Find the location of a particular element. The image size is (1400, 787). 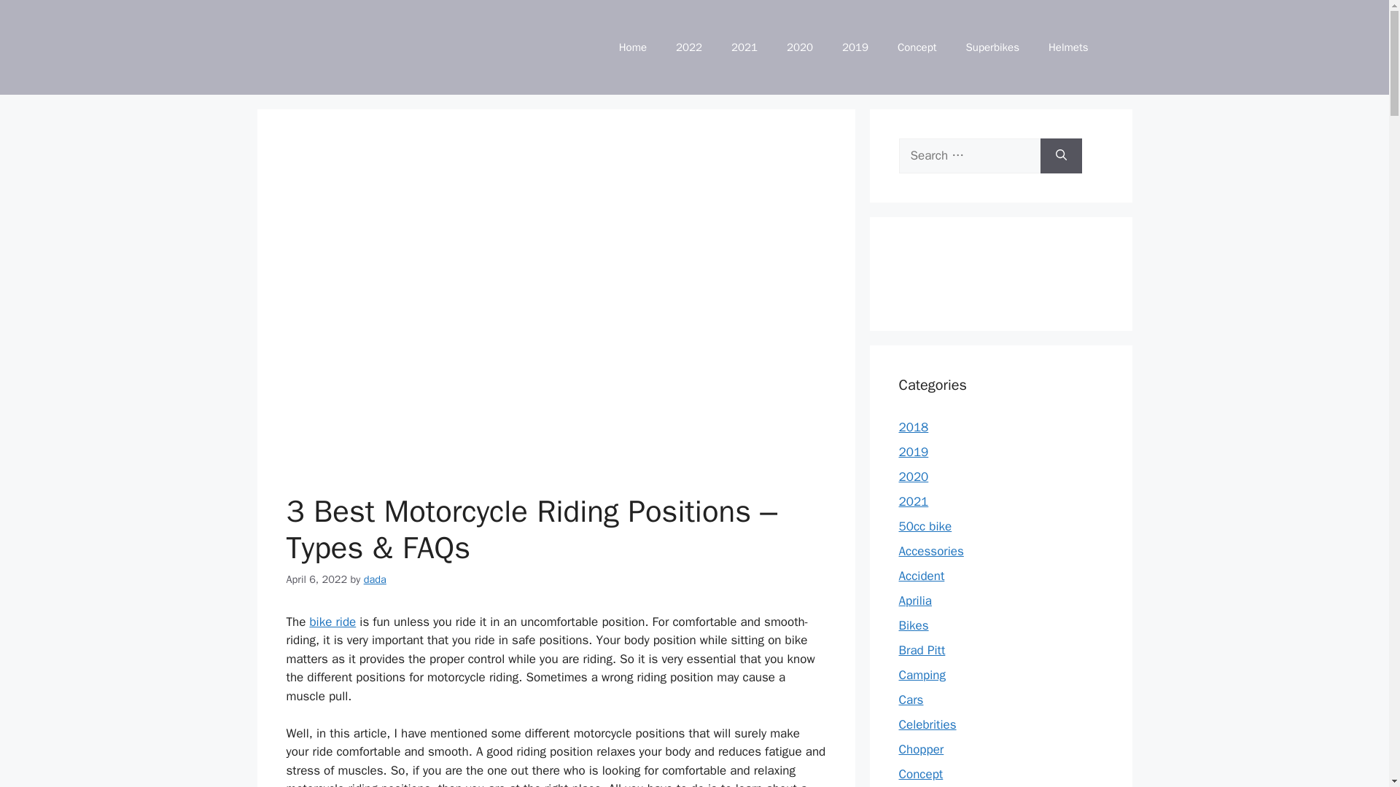

2018 is located at coordinates (913, 427).